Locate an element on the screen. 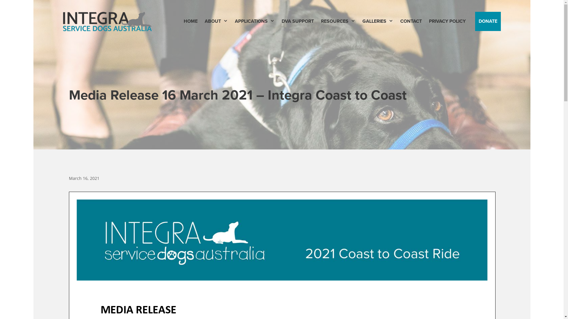 The height and width of the screenshot is (319, 568). ABOUT is located at coordinates (216, 21).